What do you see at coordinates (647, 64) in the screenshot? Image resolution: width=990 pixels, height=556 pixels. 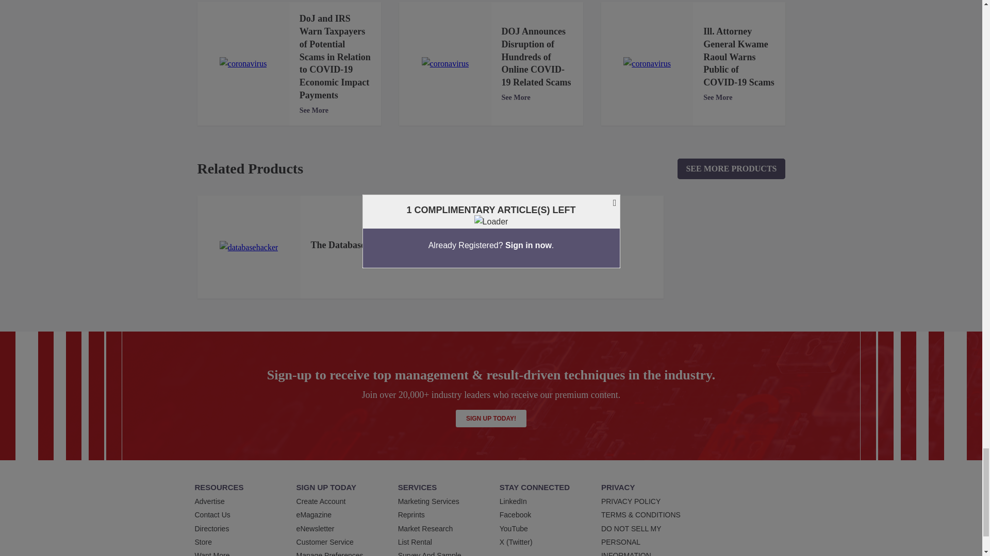 I see `coronavirus` at bounding box center [647, 64].